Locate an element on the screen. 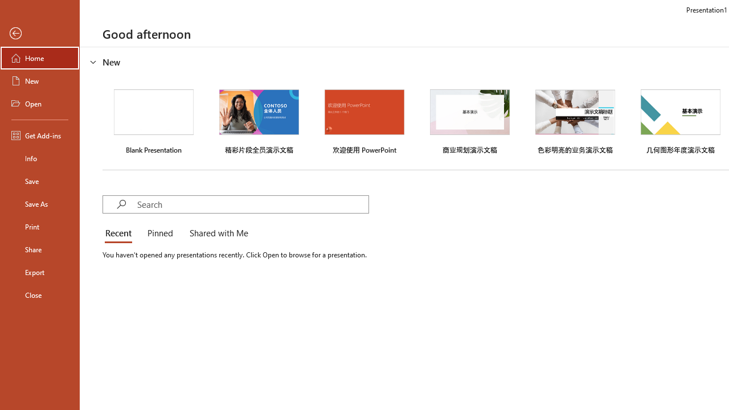 The height and width of the screenshot is (410, 729). Back is located at coordinates (40, 34).